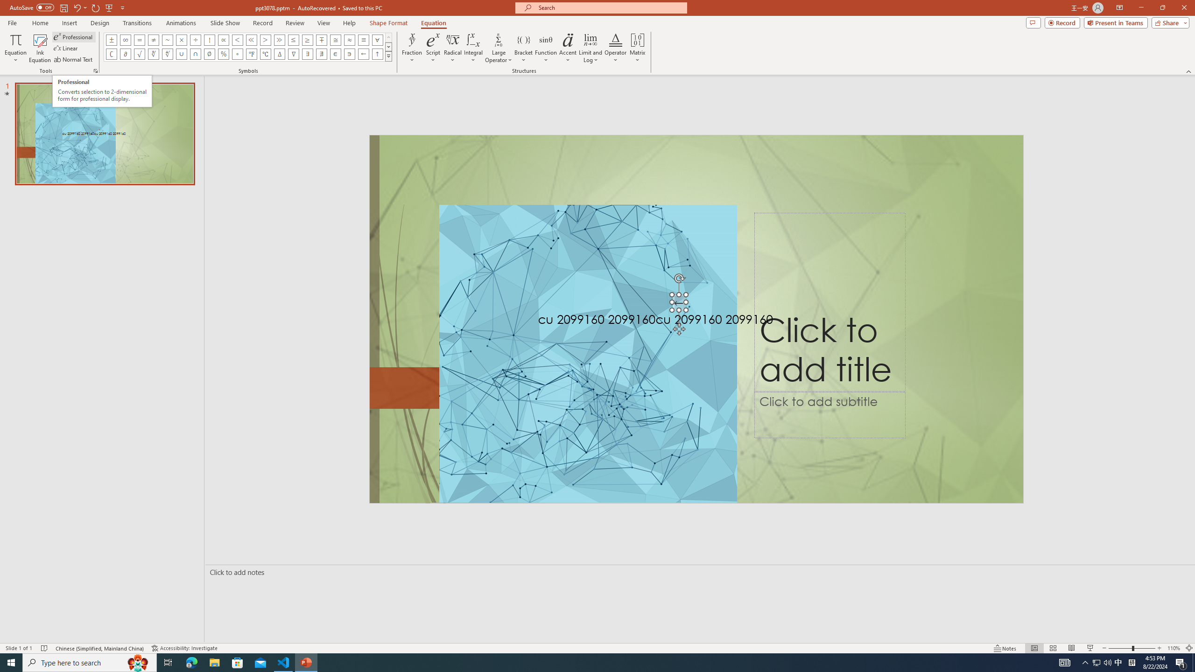 Image resolution: width=1195 pixels, height=672 pixels. Describe the element at coordinates (112, 54) in the screenshot. I see `Equation Symbol Complement` at that location.